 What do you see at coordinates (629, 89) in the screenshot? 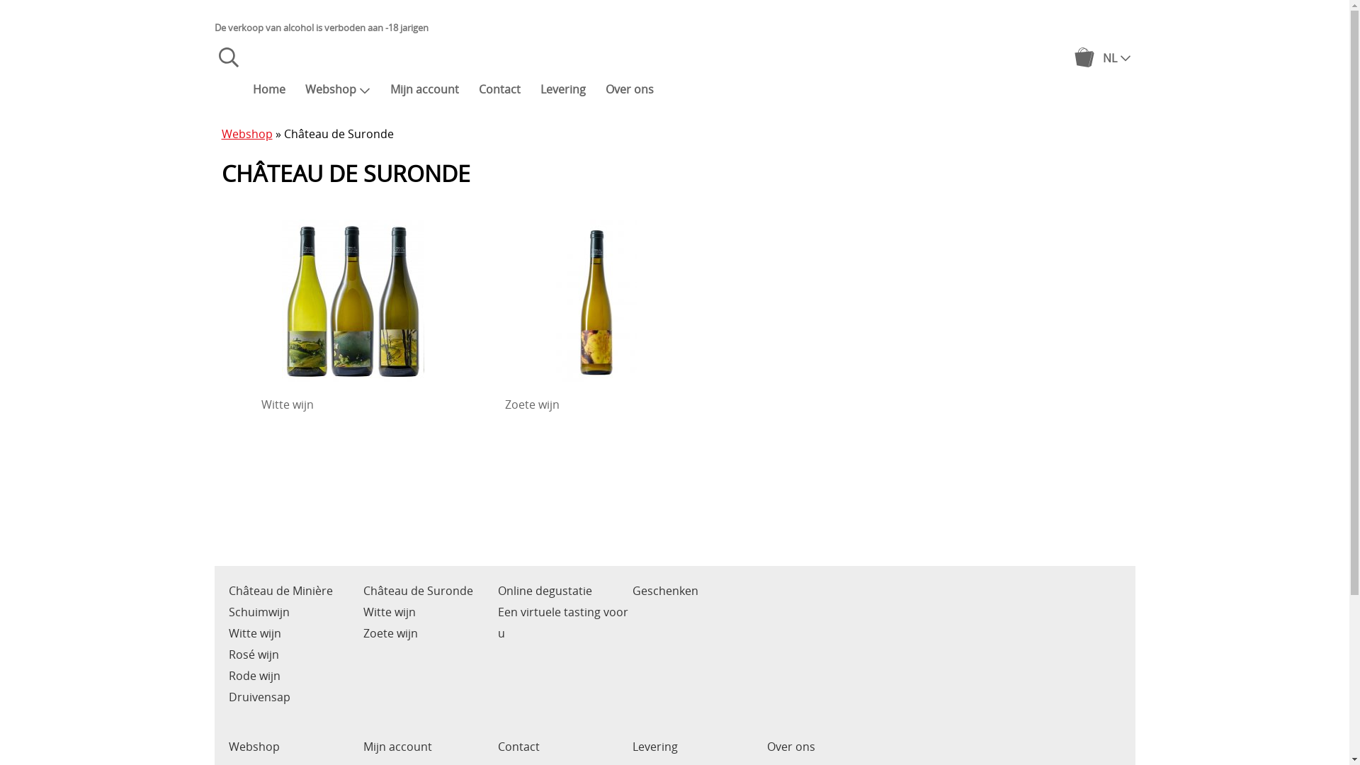
I see `Over ons` at bounding box center [629, 89].